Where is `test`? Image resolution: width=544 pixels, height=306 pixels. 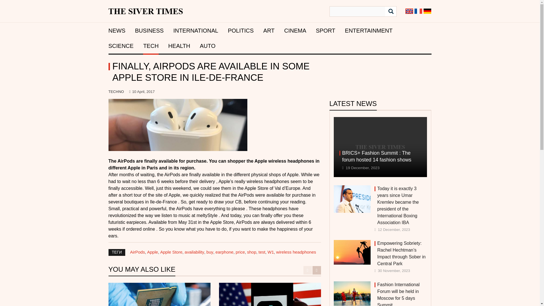
test is located at coordinates (262, 252).